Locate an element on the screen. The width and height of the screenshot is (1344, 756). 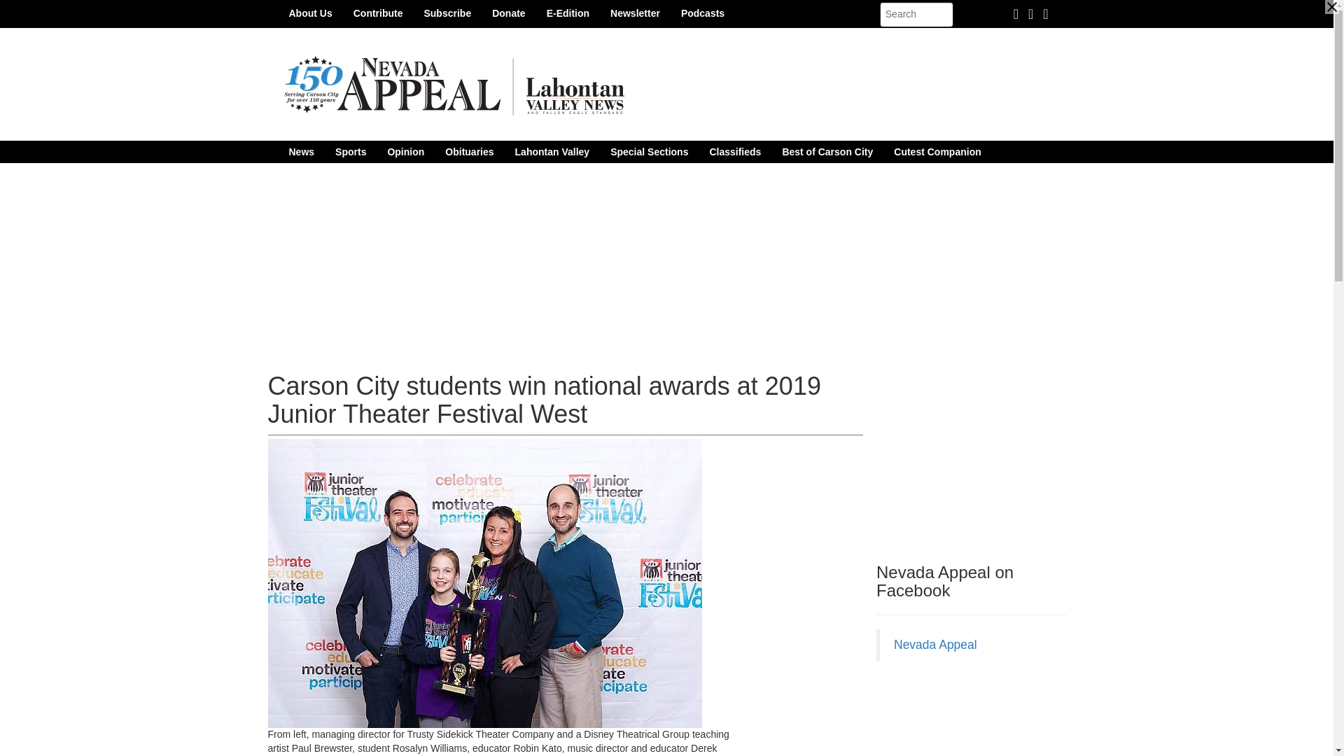
Obituaries is located at coordinates (469, 151).